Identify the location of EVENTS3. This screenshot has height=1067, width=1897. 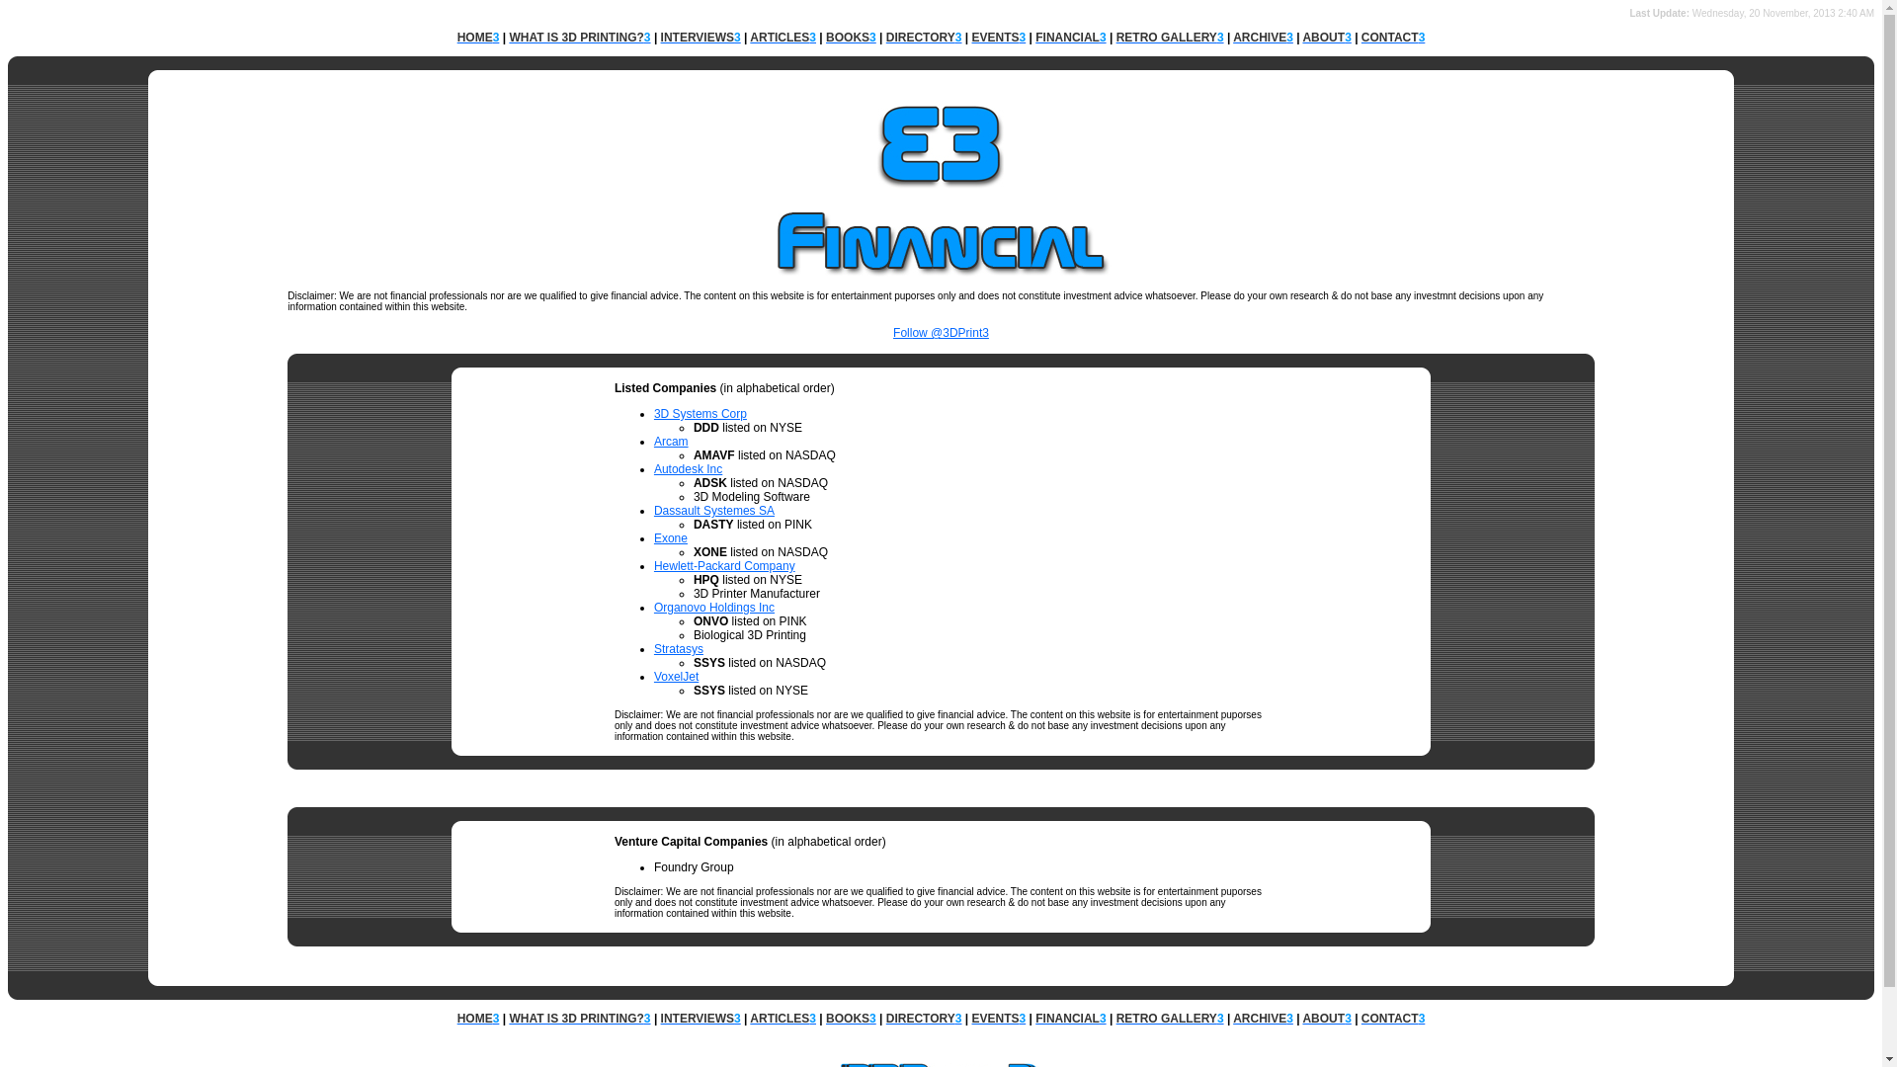
(999, 38).